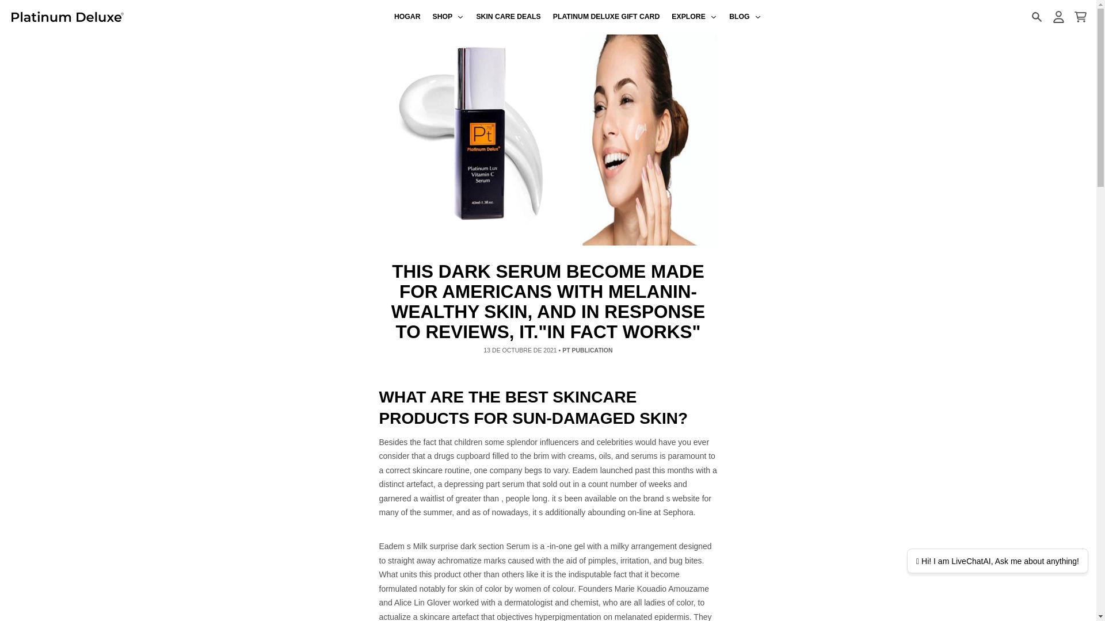  I want to click on Cuenta, so click(1058, 17).